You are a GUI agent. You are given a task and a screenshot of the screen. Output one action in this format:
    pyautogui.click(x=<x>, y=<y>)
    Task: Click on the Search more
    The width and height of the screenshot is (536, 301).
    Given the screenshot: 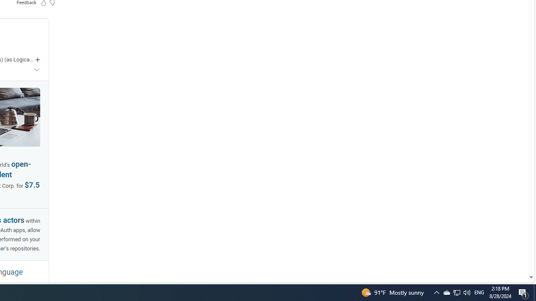 What is the action you would take?
    pyautogui.click(x=512, y=253)
    